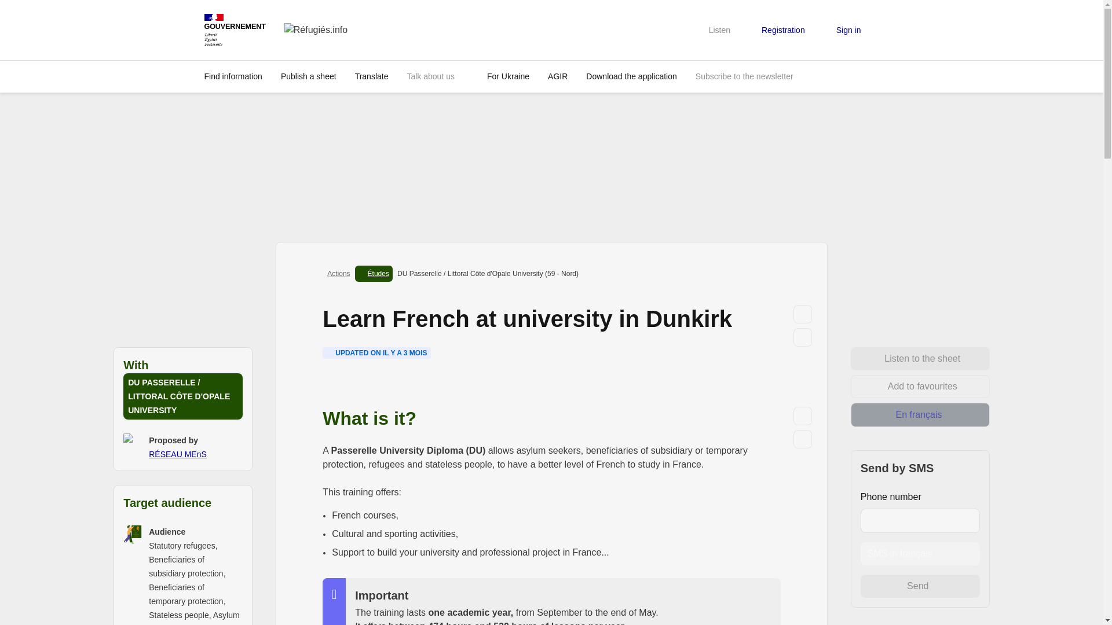 Image resolution: width=1112 pixels, height=625 pixels. What do you see at coordinates (803, 439) in the screenshot?
I see `React` at bounding box center [803, 439].